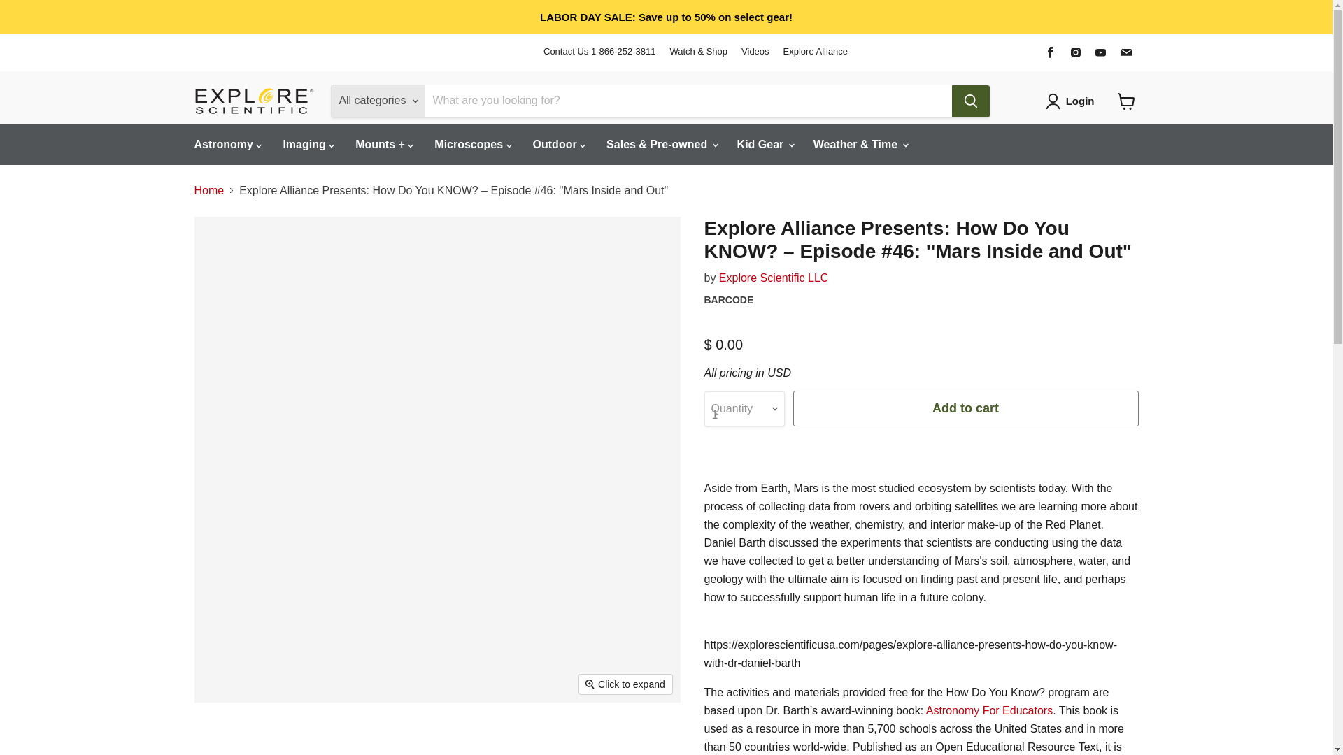 This screenshot has height=755, width=1343. I want to click on Find us on Instagram, so click(1076, 52).